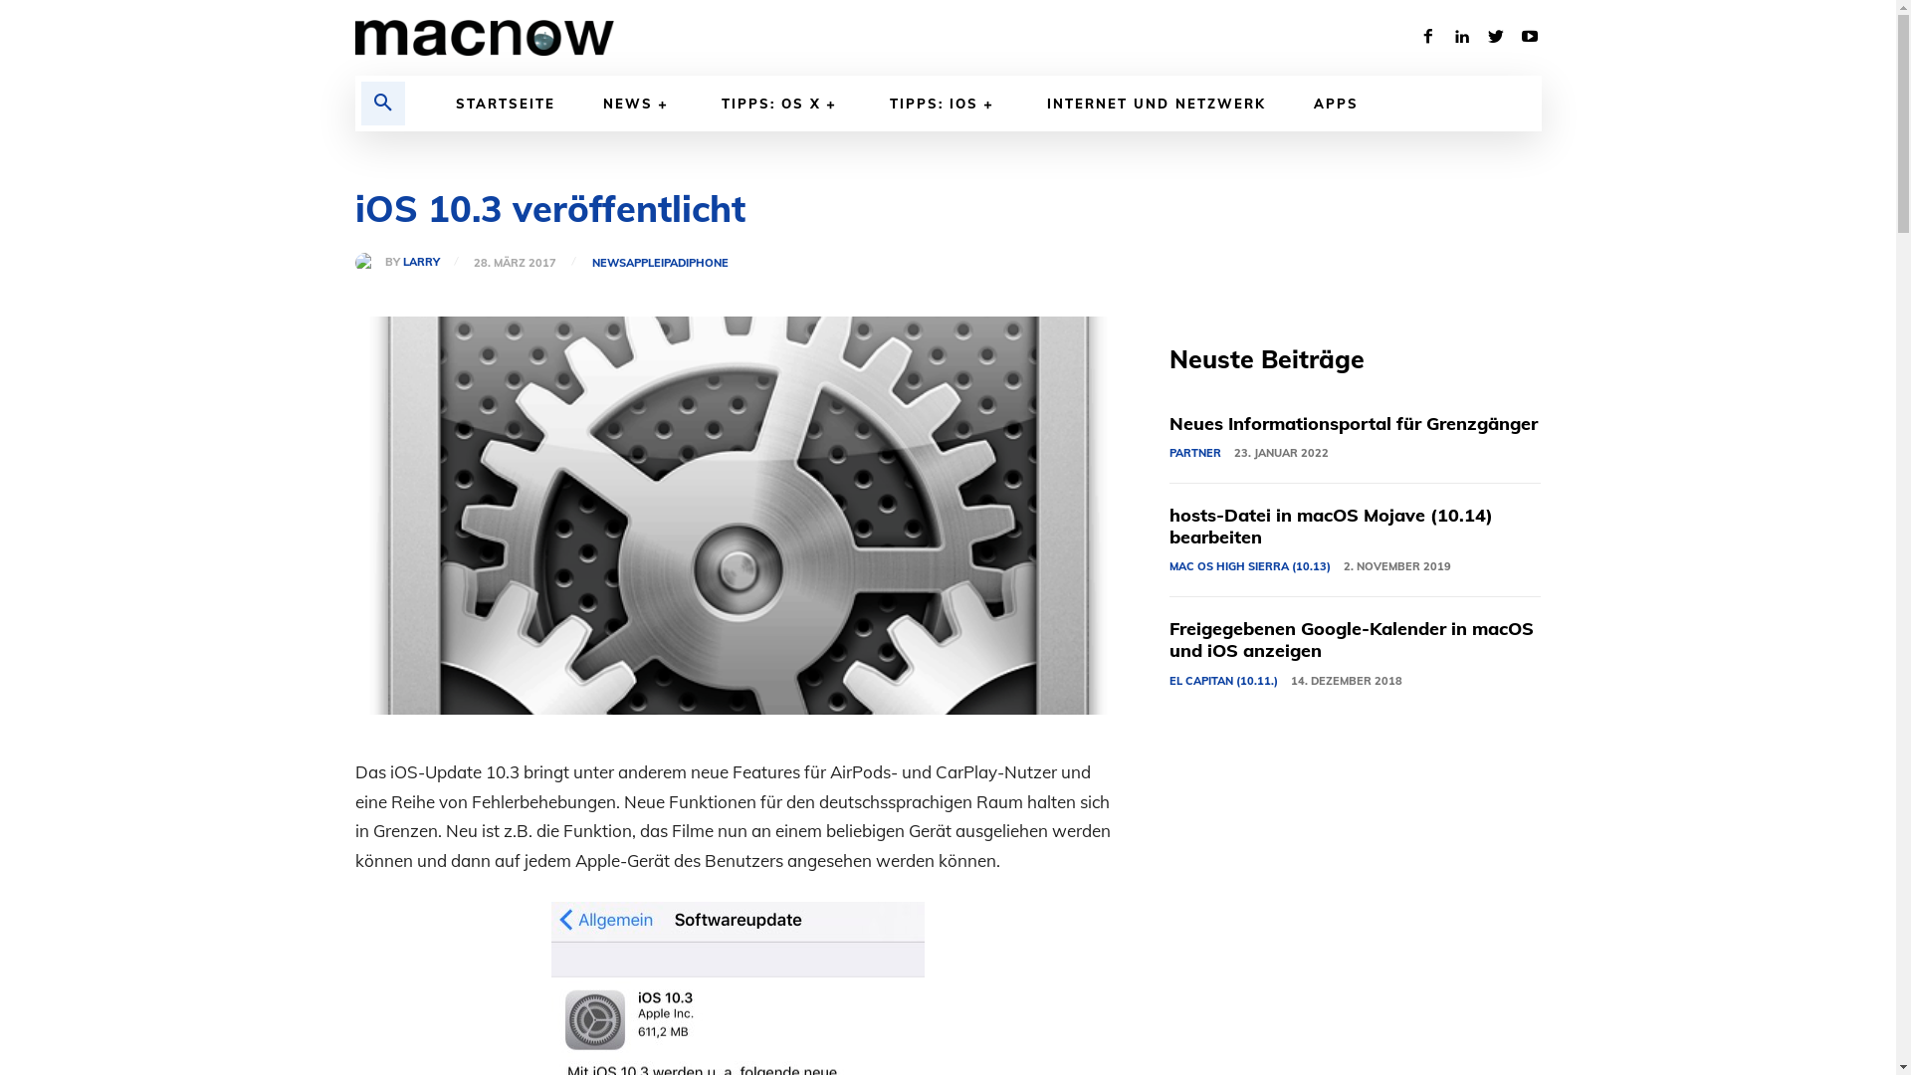 Image resolution: width=1911 pixels, height=1075 pixels. I want to click on Twitter, so click(1495, 38).